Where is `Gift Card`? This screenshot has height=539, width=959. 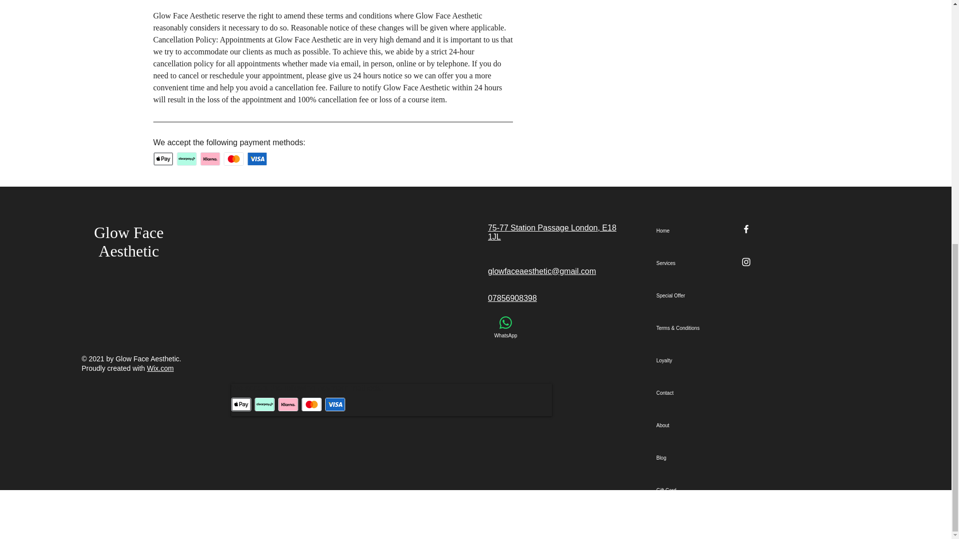 Gift Card is located at coordinates (688, 490).